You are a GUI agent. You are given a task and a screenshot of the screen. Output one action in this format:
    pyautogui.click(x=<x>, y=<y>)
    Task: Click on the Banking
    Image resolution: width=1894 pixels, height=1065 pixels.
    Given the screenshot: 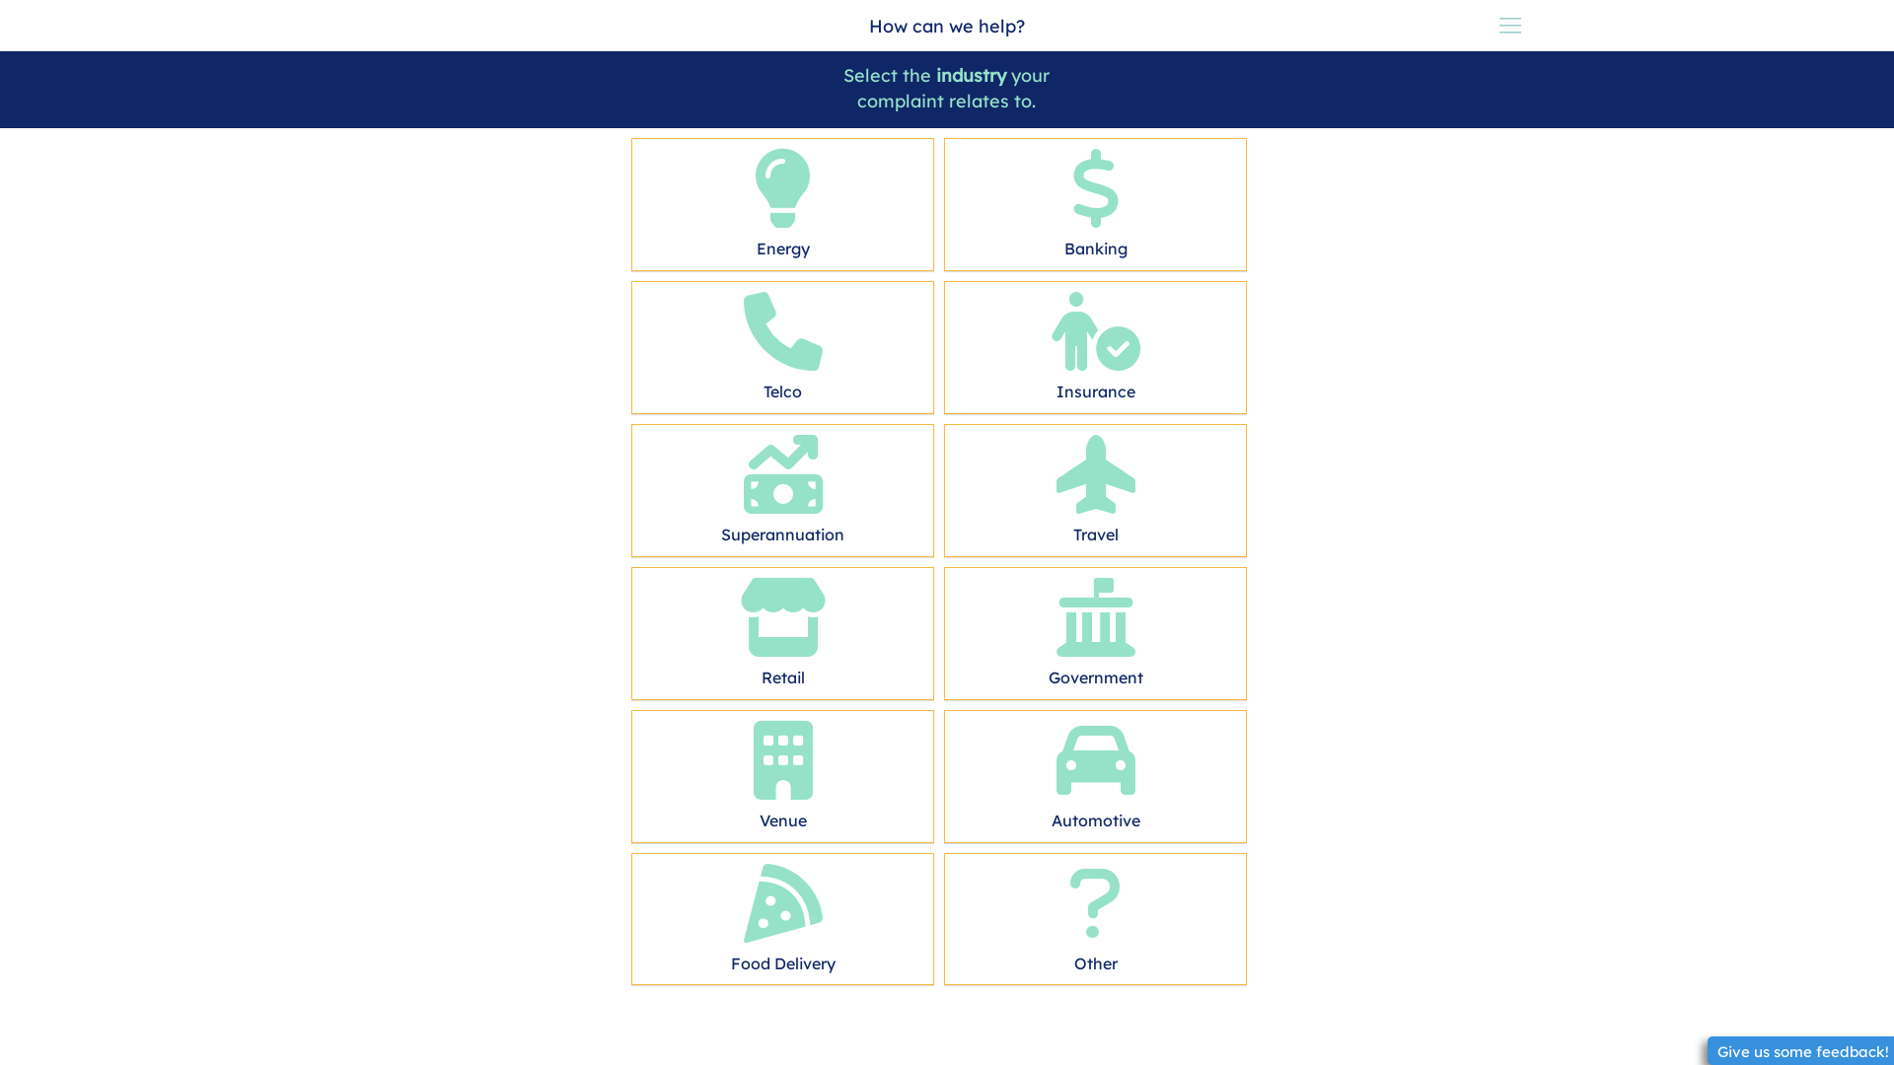 What is the action you would take?
    pyautogui.click(x=1095, y=199)
    